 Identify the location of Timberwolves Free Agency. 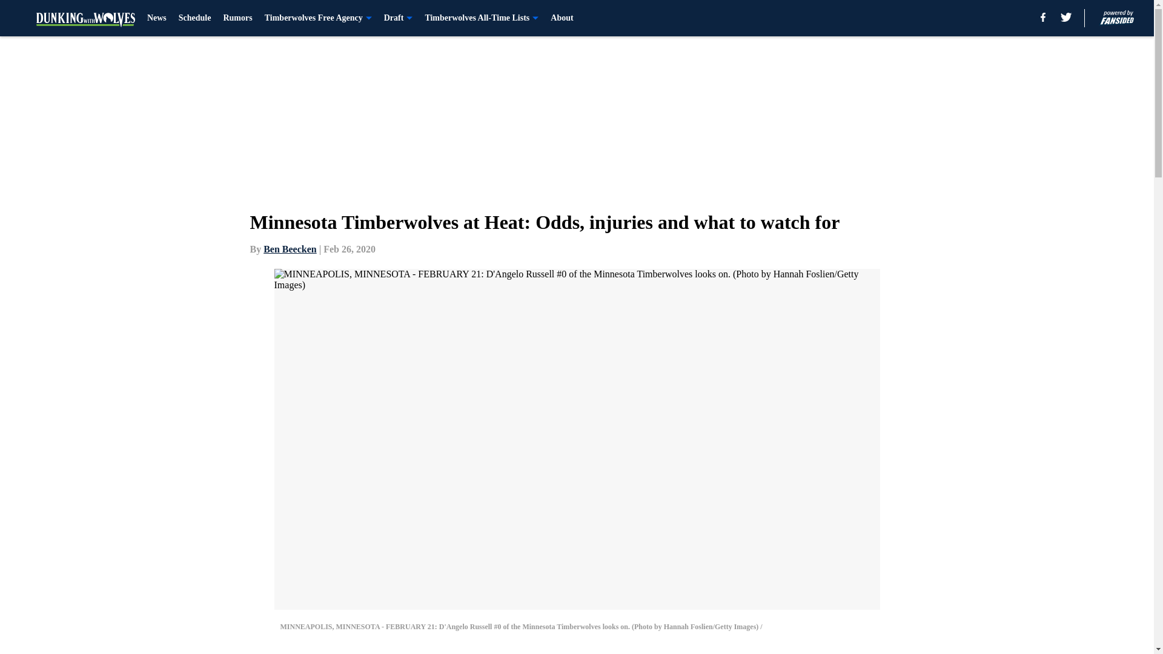
(319, 18).